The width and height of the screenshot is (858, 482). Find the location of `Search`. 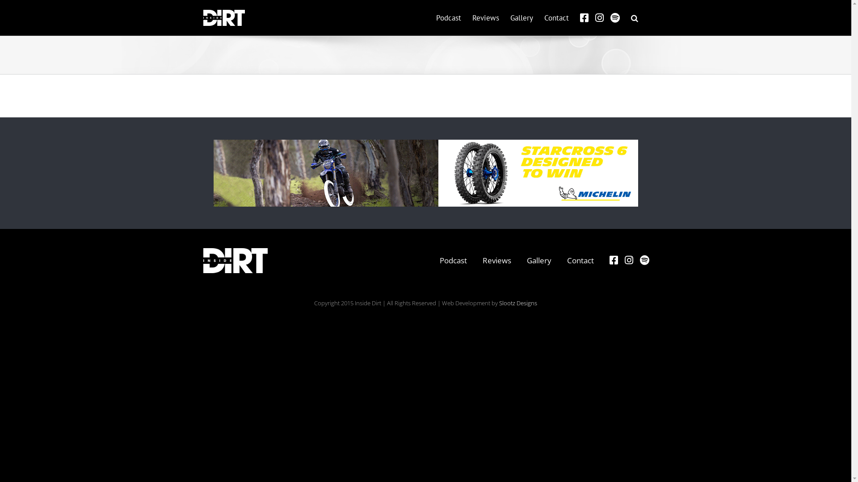

Search is located at coordinates (635, 18).